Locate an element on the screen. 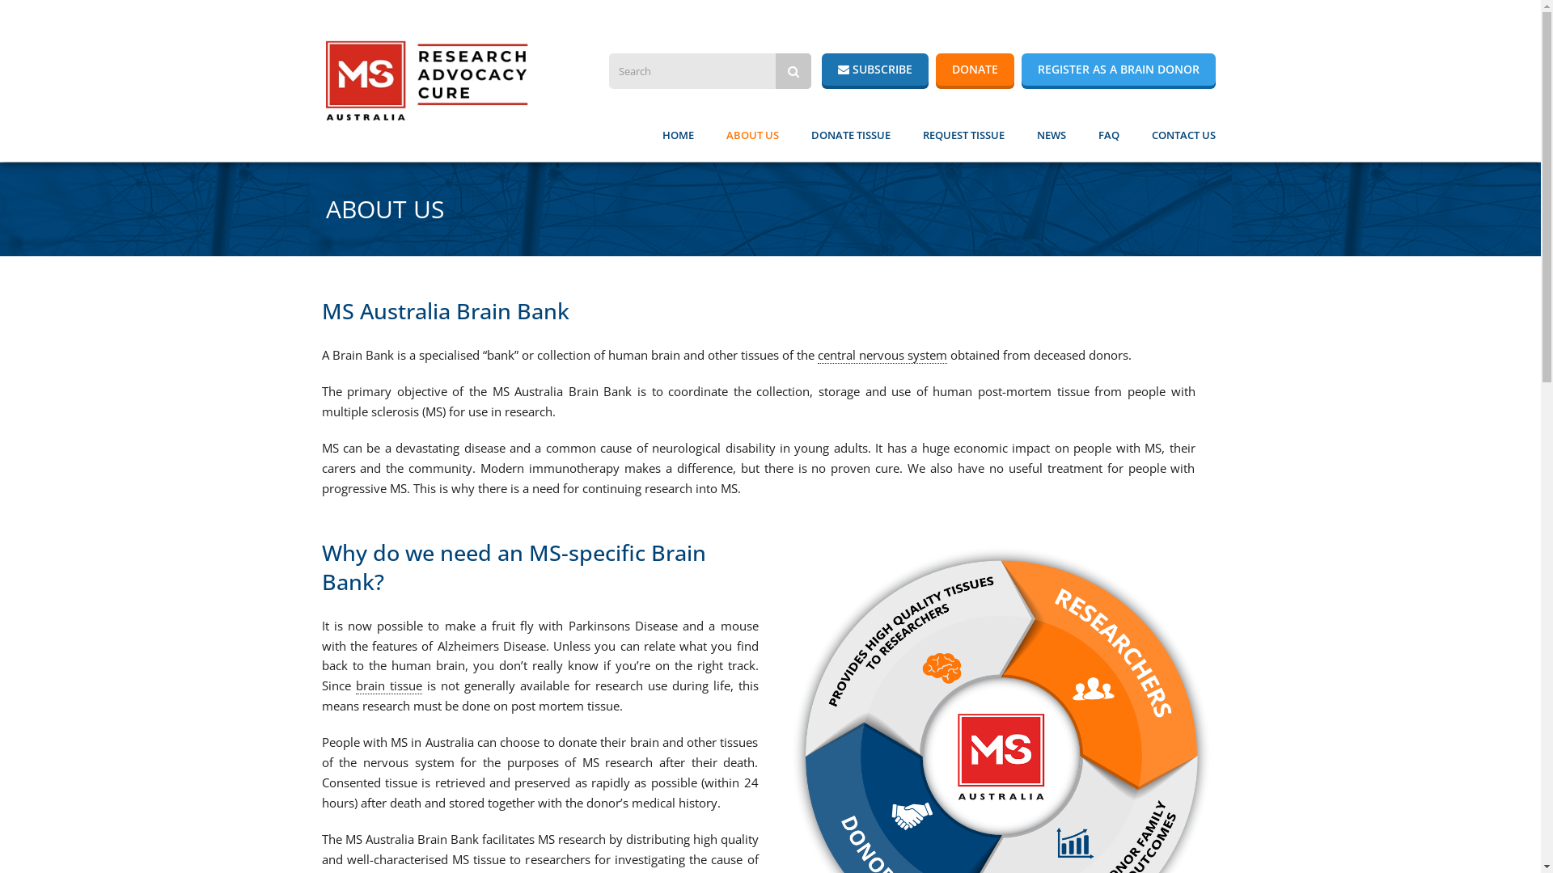  HOME is located at coordinates (678, 133).